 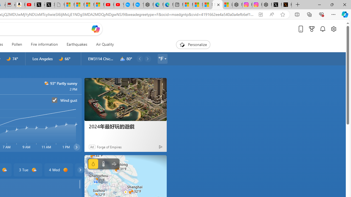 What do you see at coordinates (103, 44) in the screenshot?
I see `Air Quality` at bounding box center [103, 44].